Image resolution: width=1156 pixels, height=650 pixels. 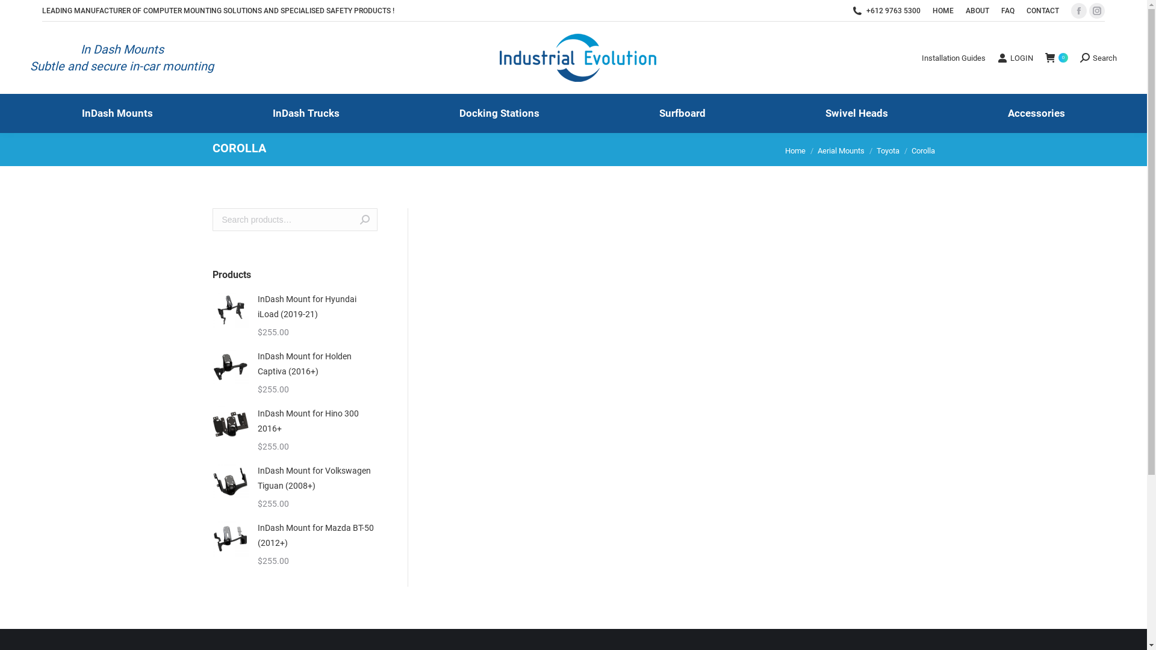 What do you see at coordinates (318, 364) in the screenshot?
I see `InDash Mount for Holden Captiva (2016+)` at bounding box center [318, 364].